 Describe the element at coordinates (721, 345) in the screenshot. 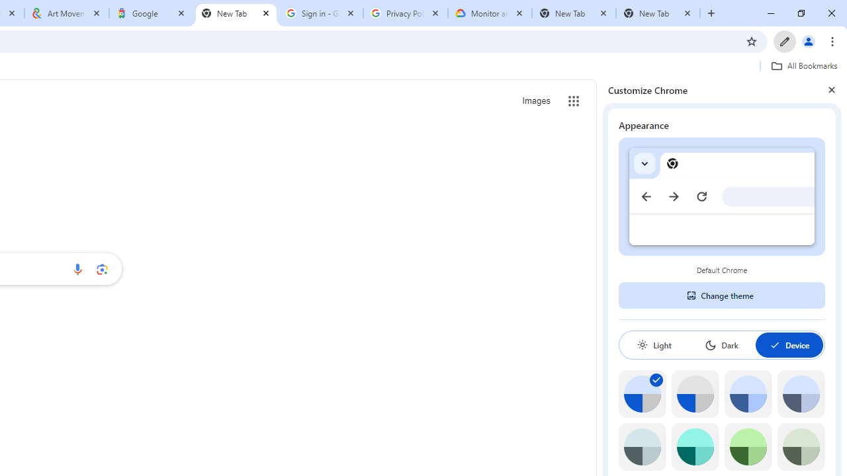

I see `Dark` at that location.